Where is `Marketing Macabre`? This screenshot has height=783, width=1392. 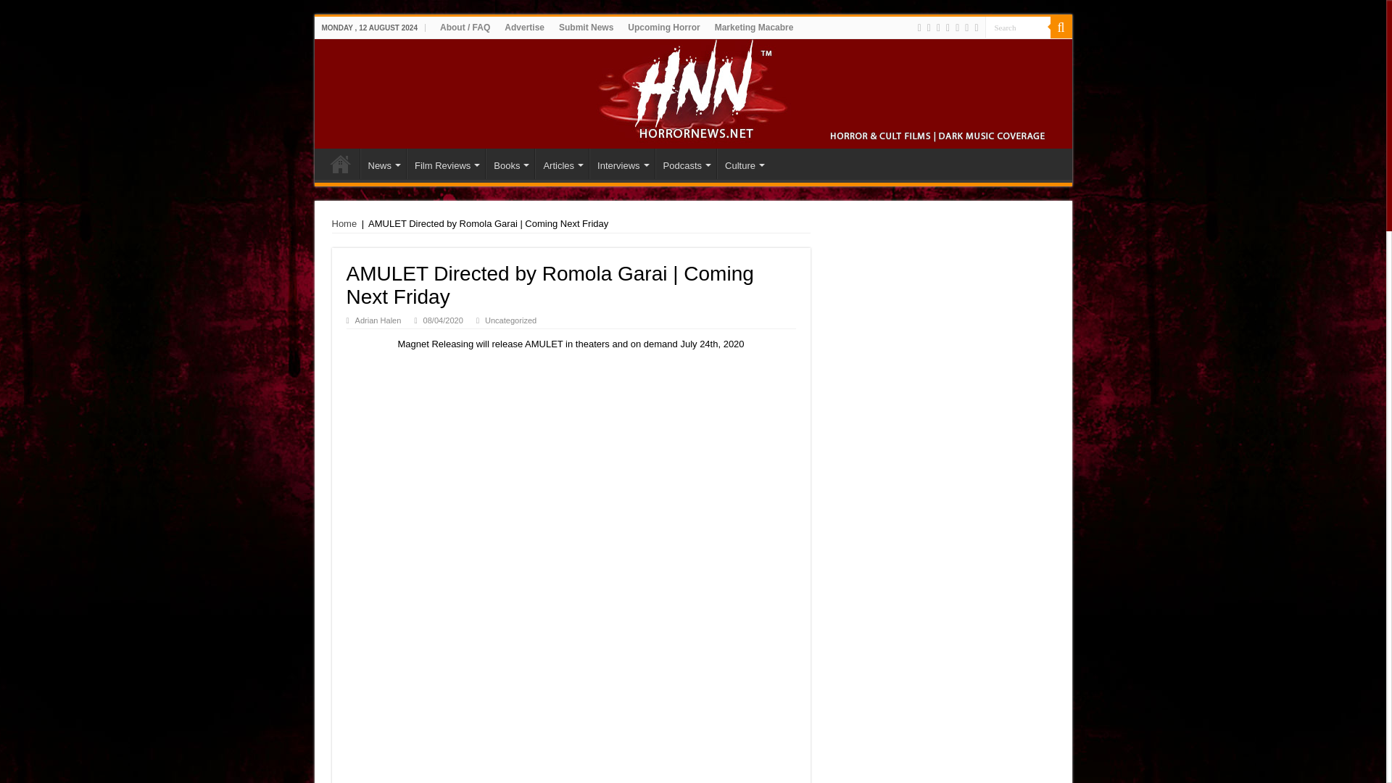
Marketing Macabre is located at coordinates (754, 27).